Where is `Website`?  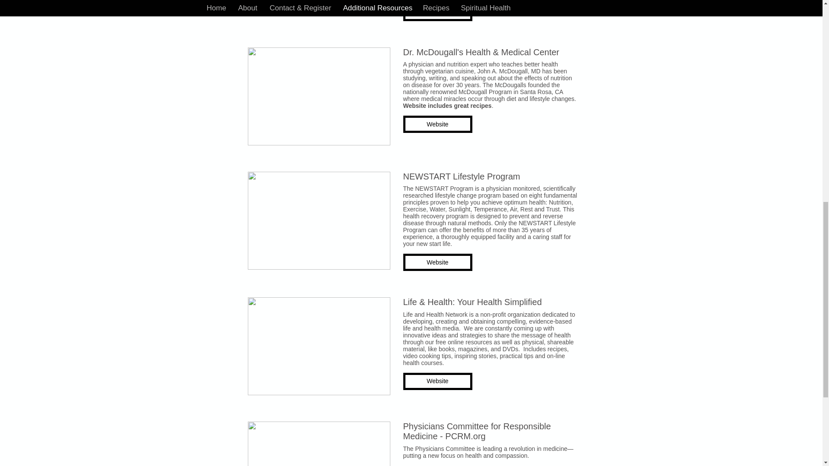
Website is located at coordinates (438, 12).